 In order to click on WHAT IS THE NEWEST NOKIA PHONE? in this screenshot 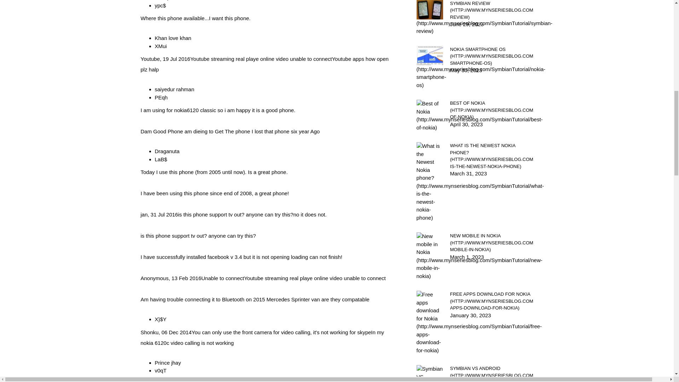, I will do `click(491, 156)`.